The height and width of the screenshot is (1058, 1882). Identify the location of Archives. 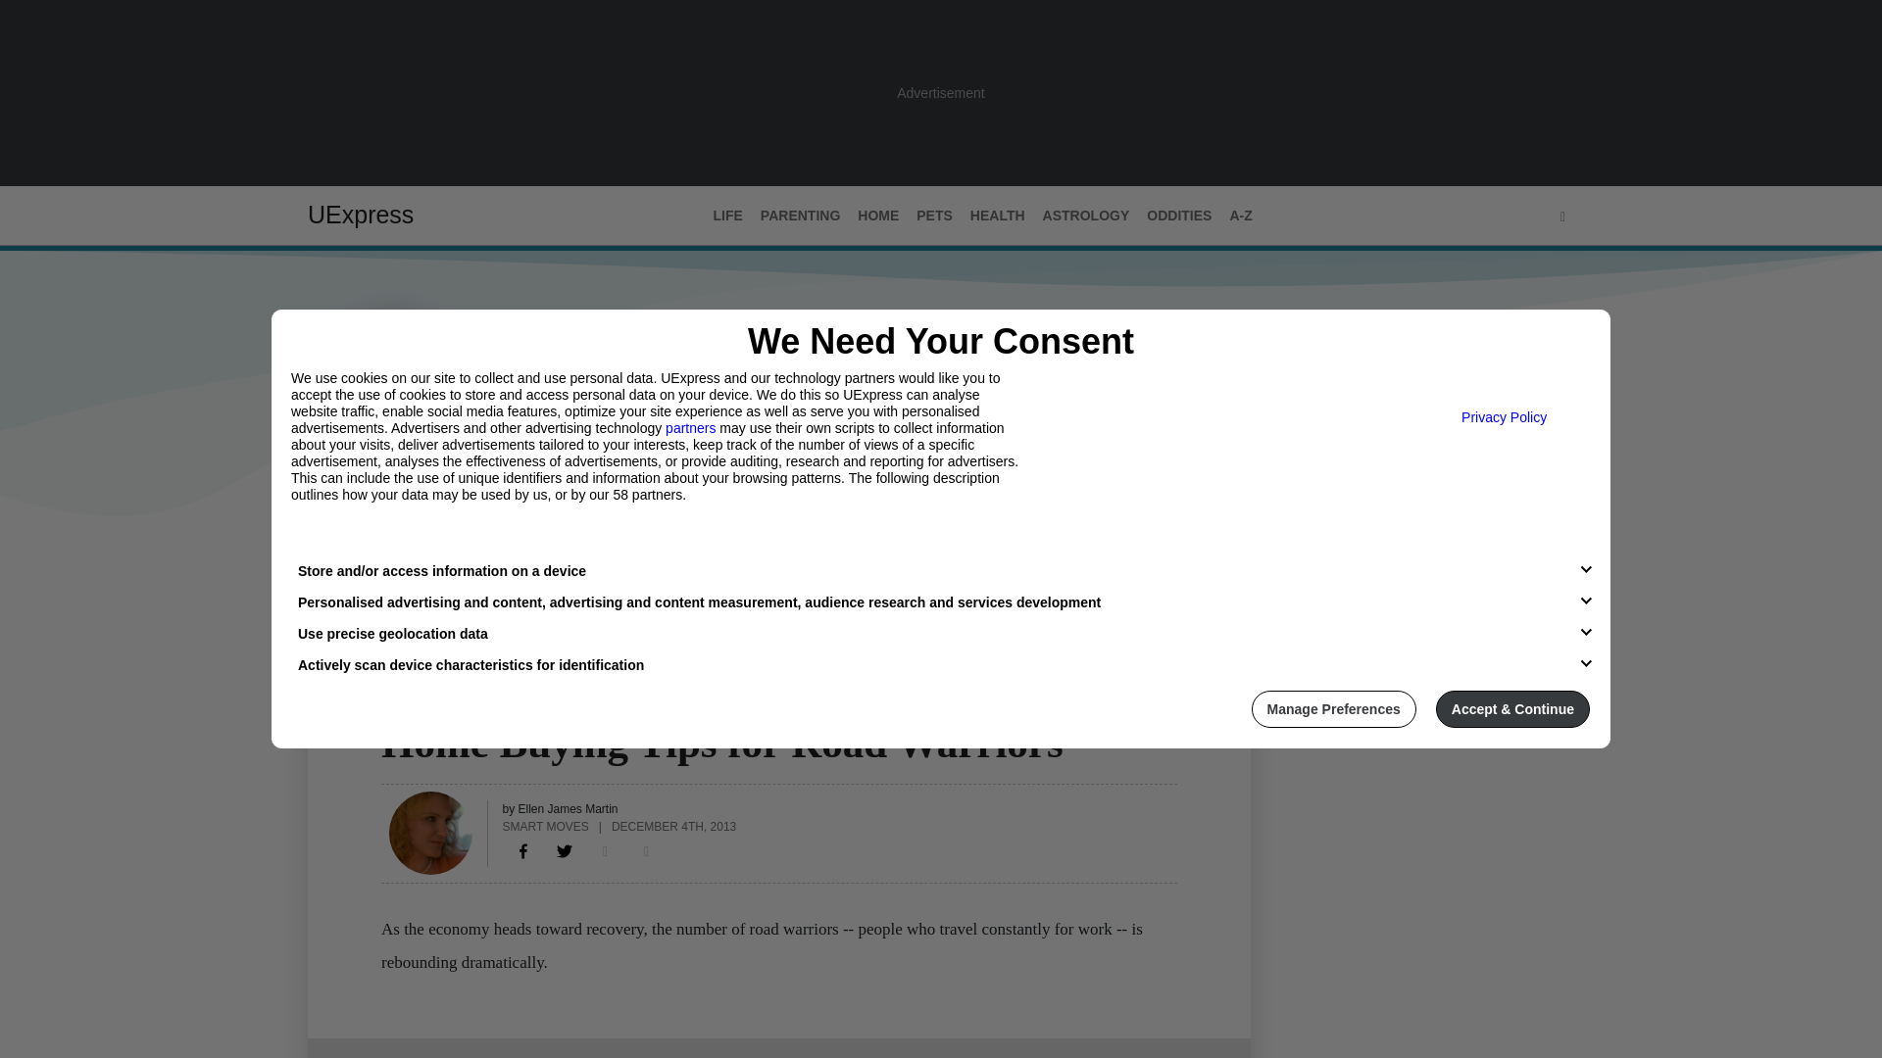
(479, 556).